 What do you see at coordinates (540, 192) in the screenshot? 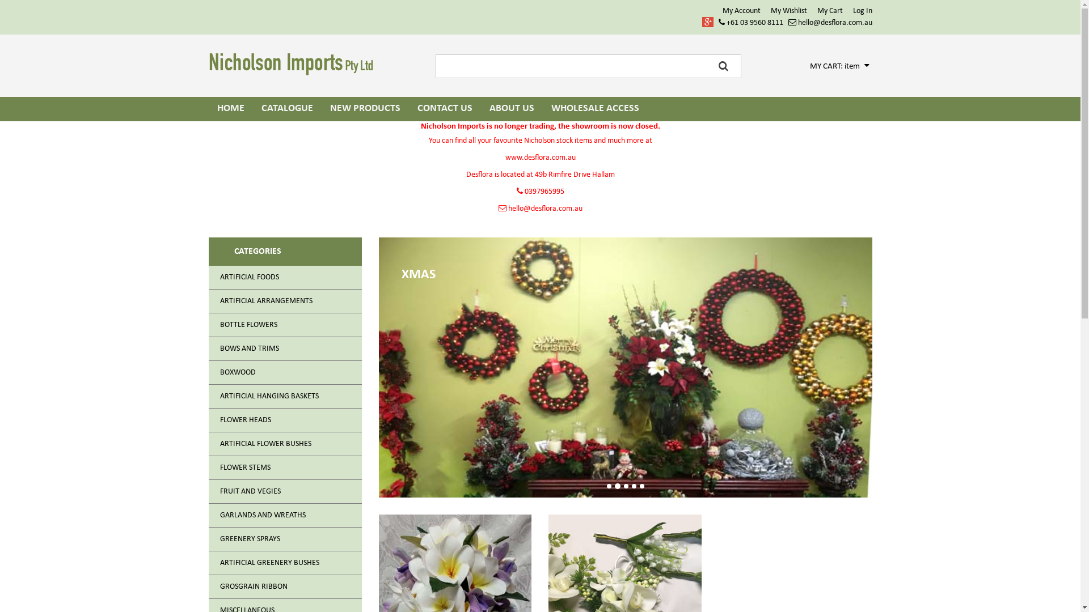
I see ` 0397965995` at bounding box center [540, 192].